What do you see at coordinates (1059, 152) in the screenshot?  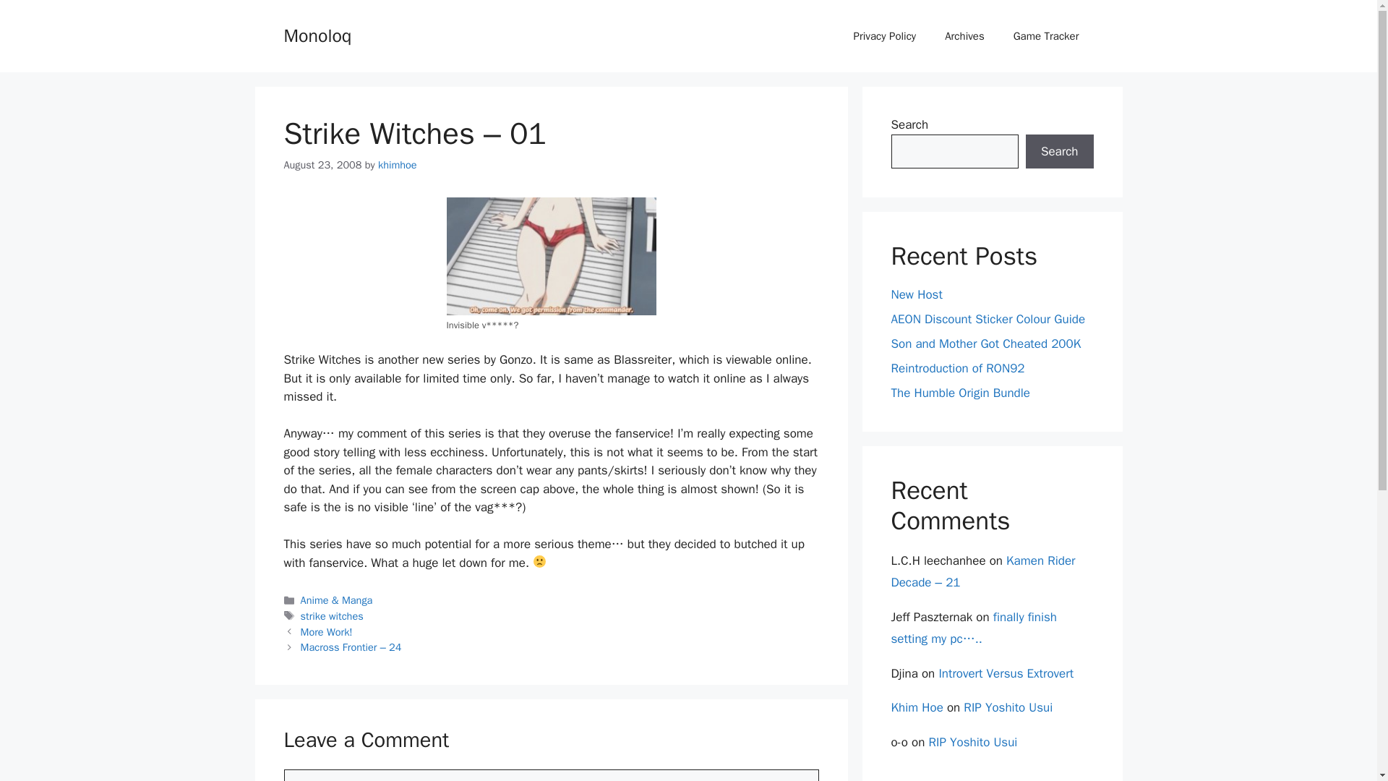 I see `Search` at bounding box center [1059, 152].